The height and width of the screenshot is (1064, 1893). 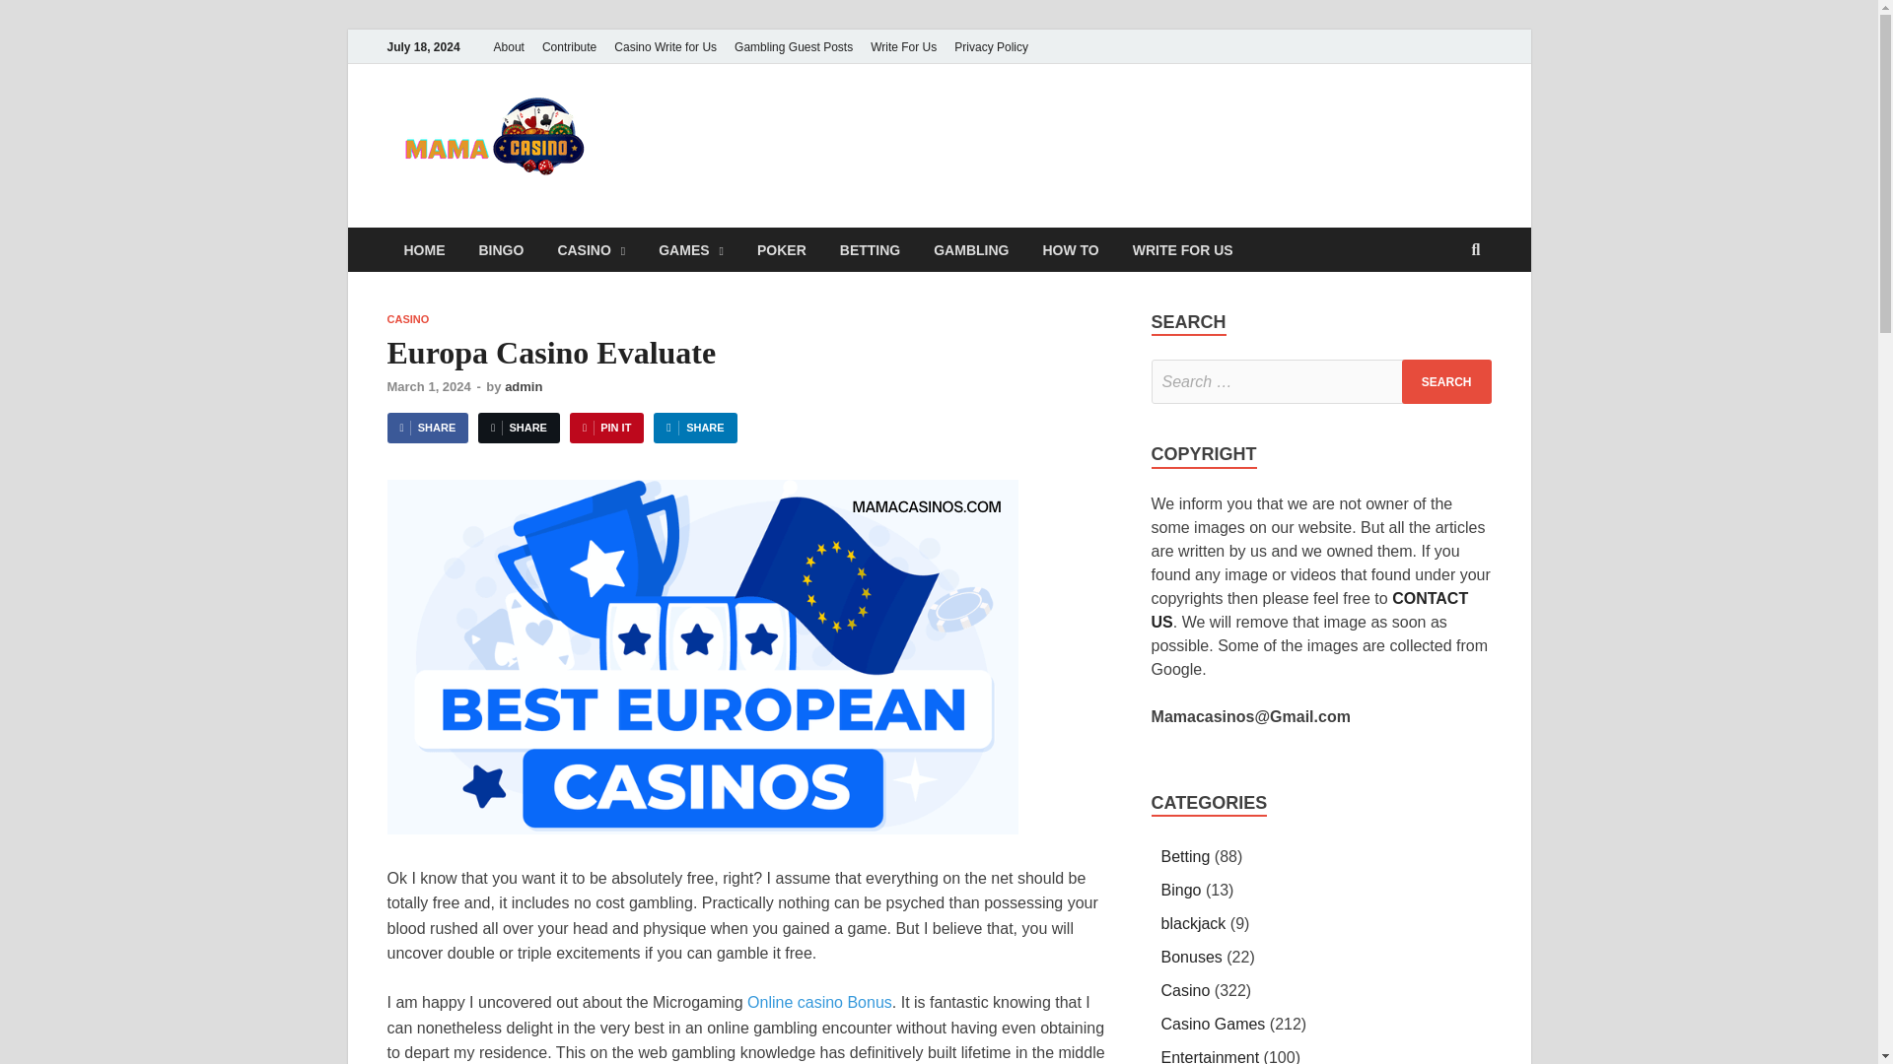 I want to click on SHARE, so click(x=519, y=428).